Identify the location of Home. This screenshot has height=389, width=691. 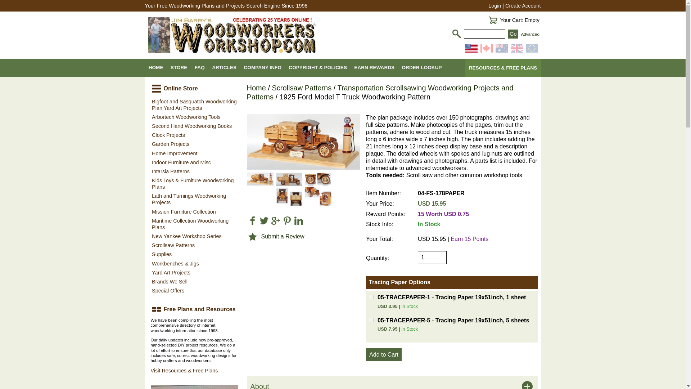
(256, 88).